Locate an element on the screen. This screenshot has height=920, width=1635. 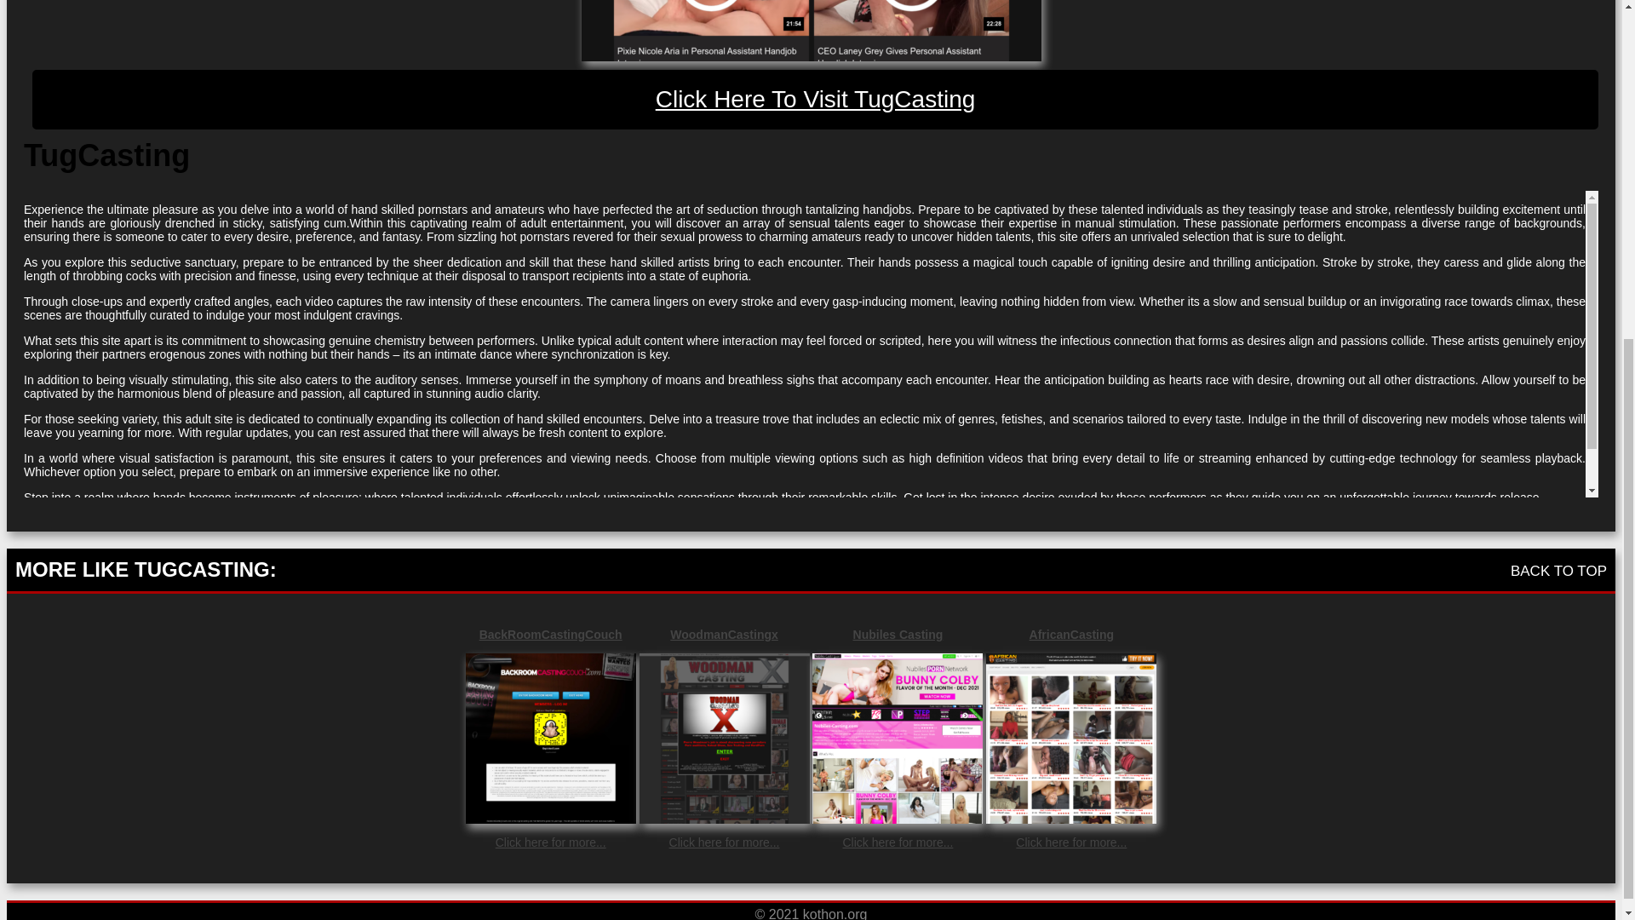
TugCasting is located at coordinates (811, 31).